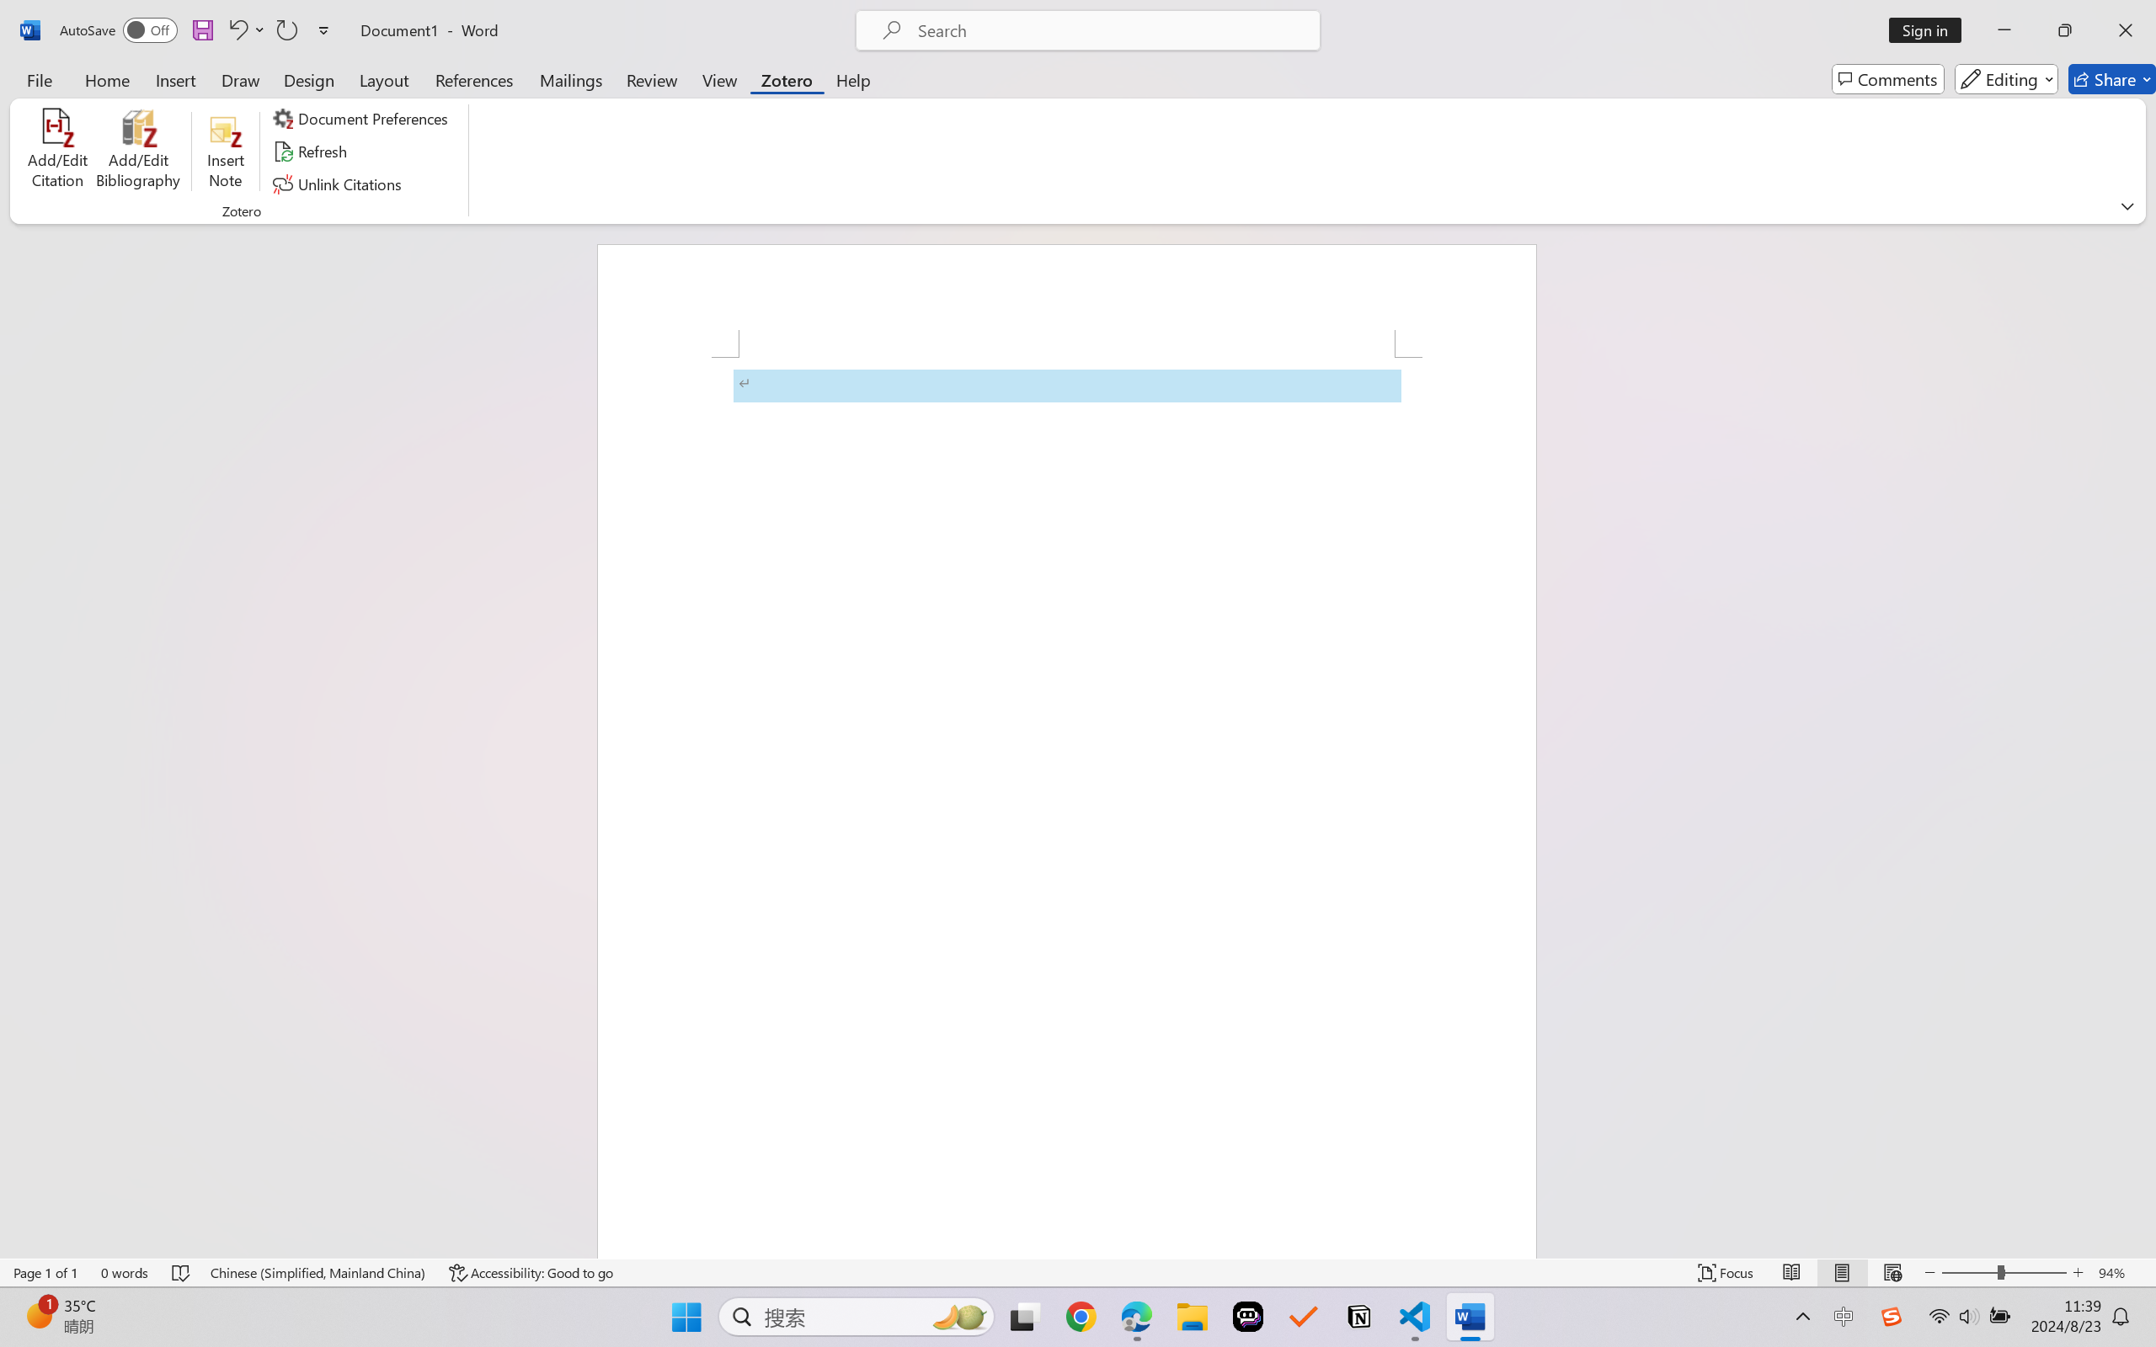  What do you see at coordinates (339, 184) in the screenshot?
I see `Unlink Citations` at bounding box center [339, 184].